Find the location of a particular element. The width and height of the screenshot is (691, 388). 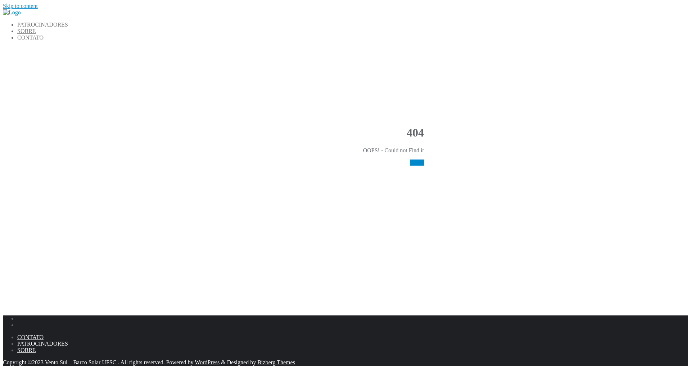

SOBRE is located at coordinates (27, 31).